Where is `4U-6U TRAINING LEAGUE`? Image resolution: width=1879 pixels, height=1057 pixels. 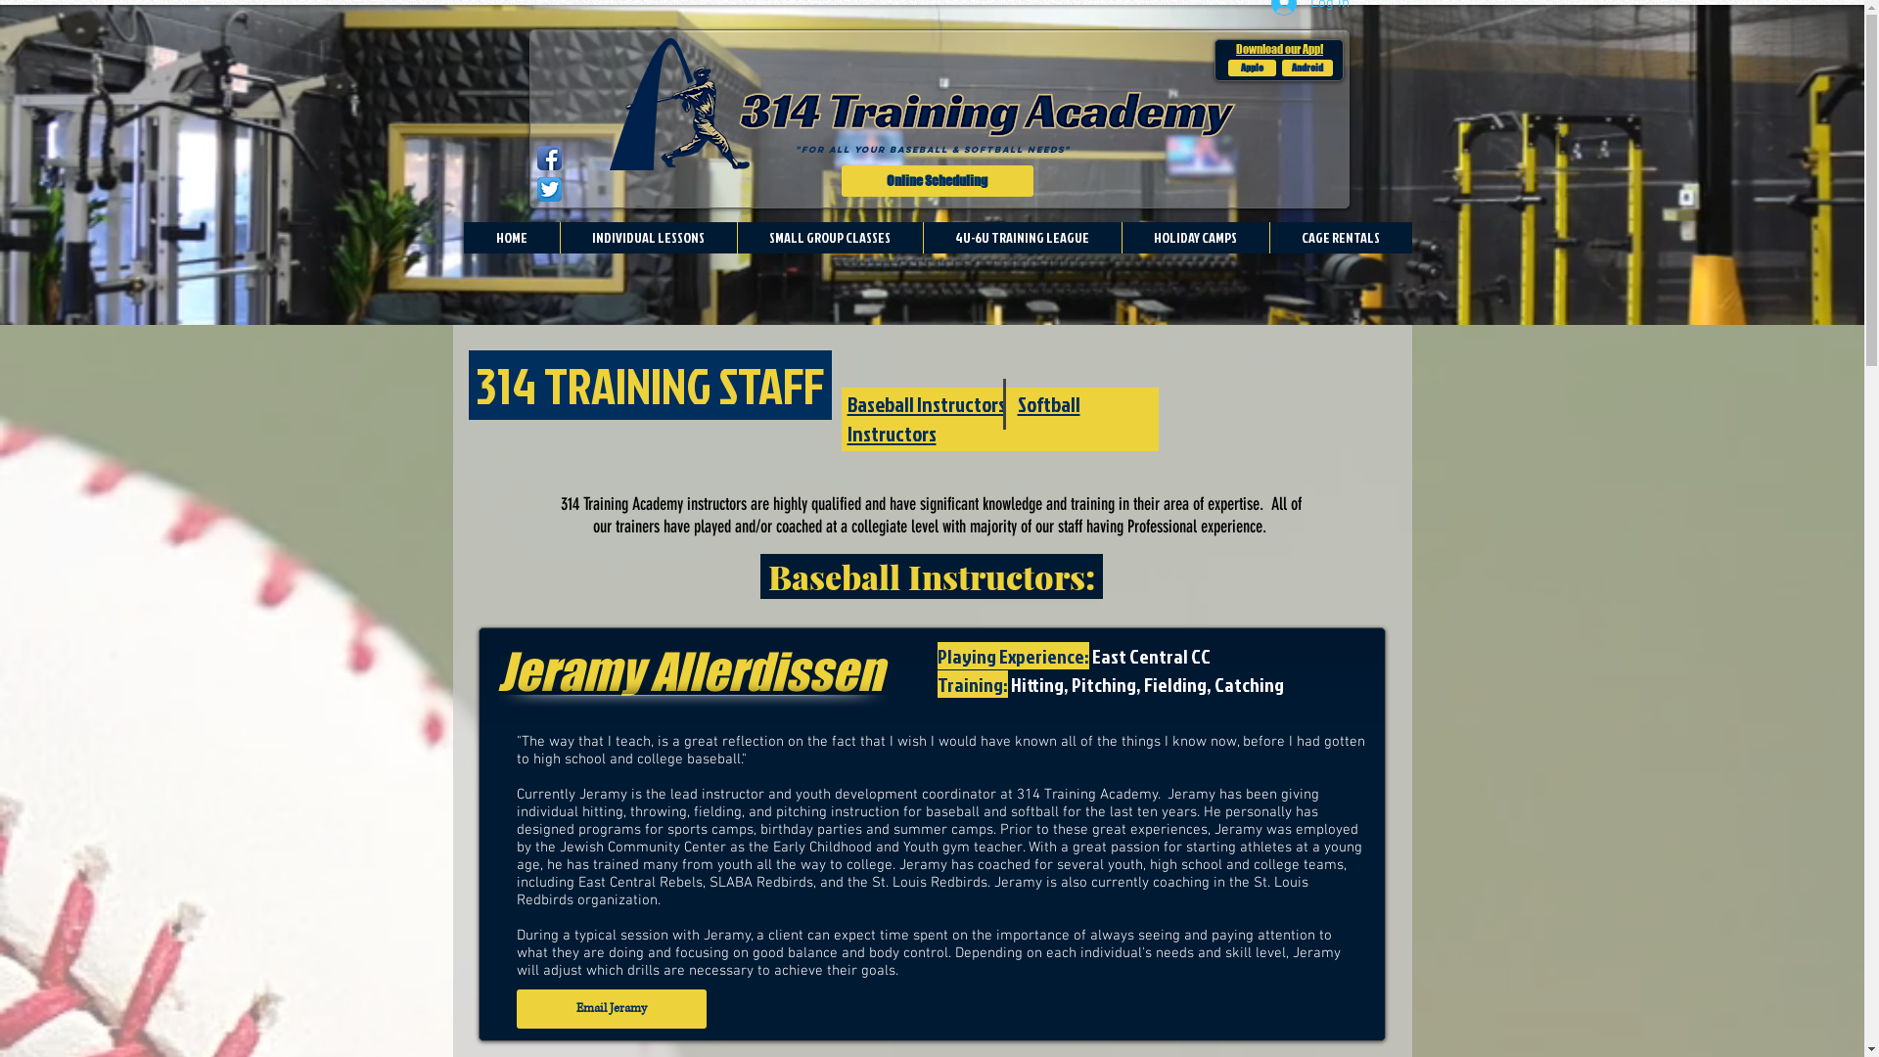
4U-6U TRAINING LEAGUE is located at coordinates (1022, 238).